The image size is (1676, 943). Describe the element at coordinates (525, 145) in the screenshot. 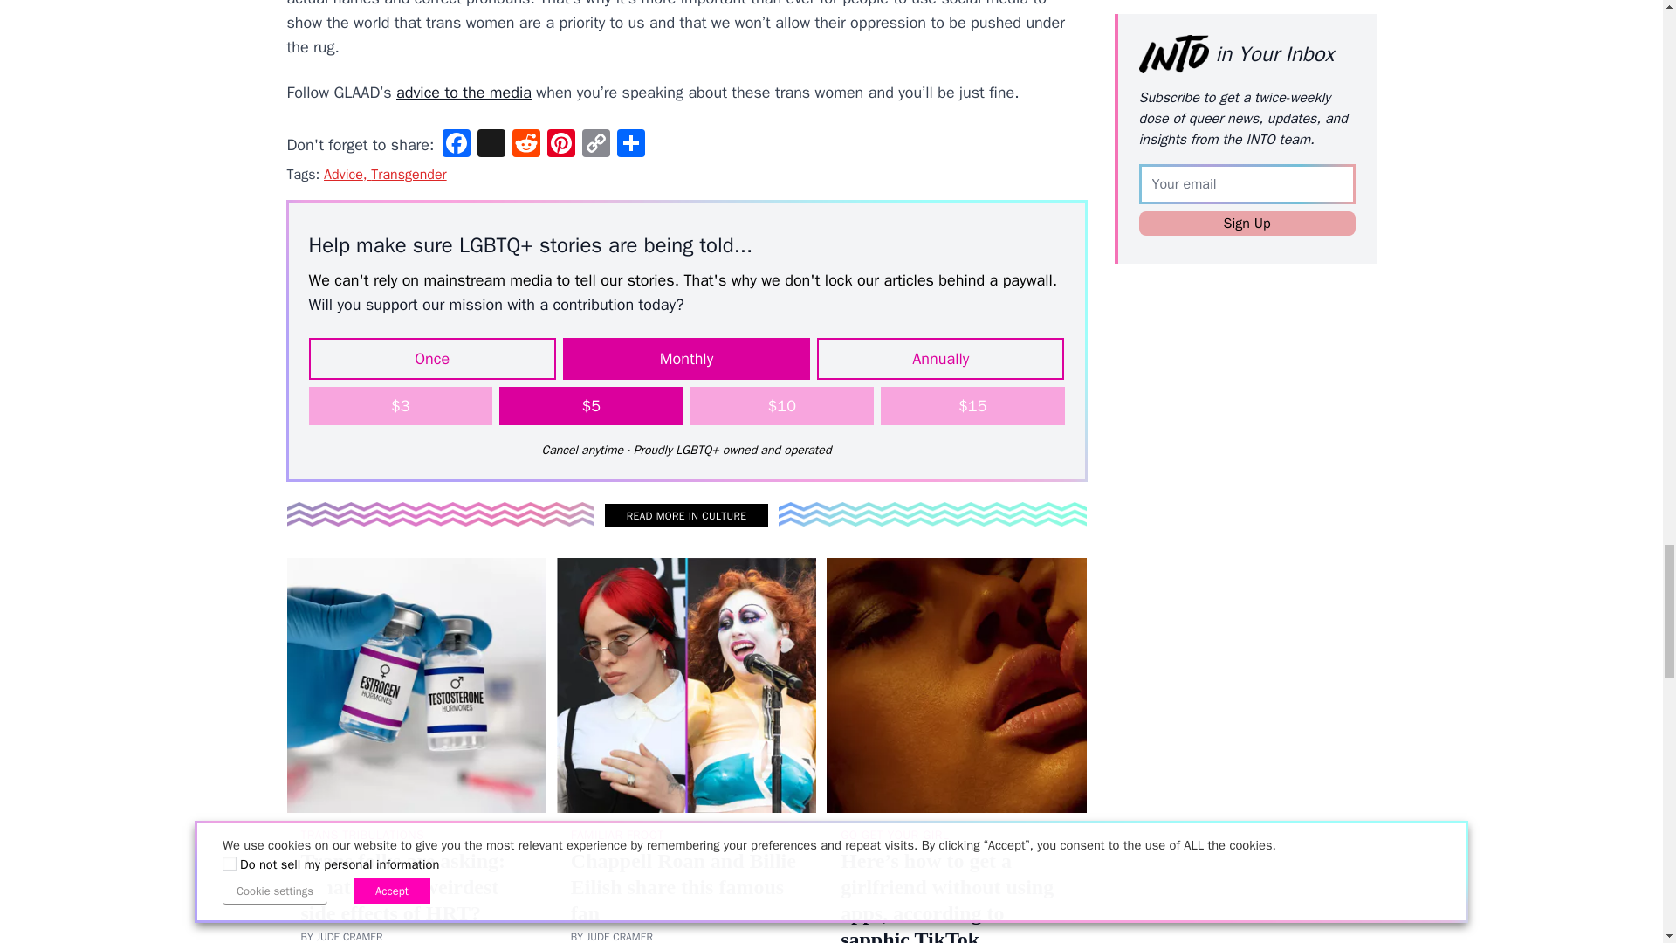

I see `Reddit` at that location.